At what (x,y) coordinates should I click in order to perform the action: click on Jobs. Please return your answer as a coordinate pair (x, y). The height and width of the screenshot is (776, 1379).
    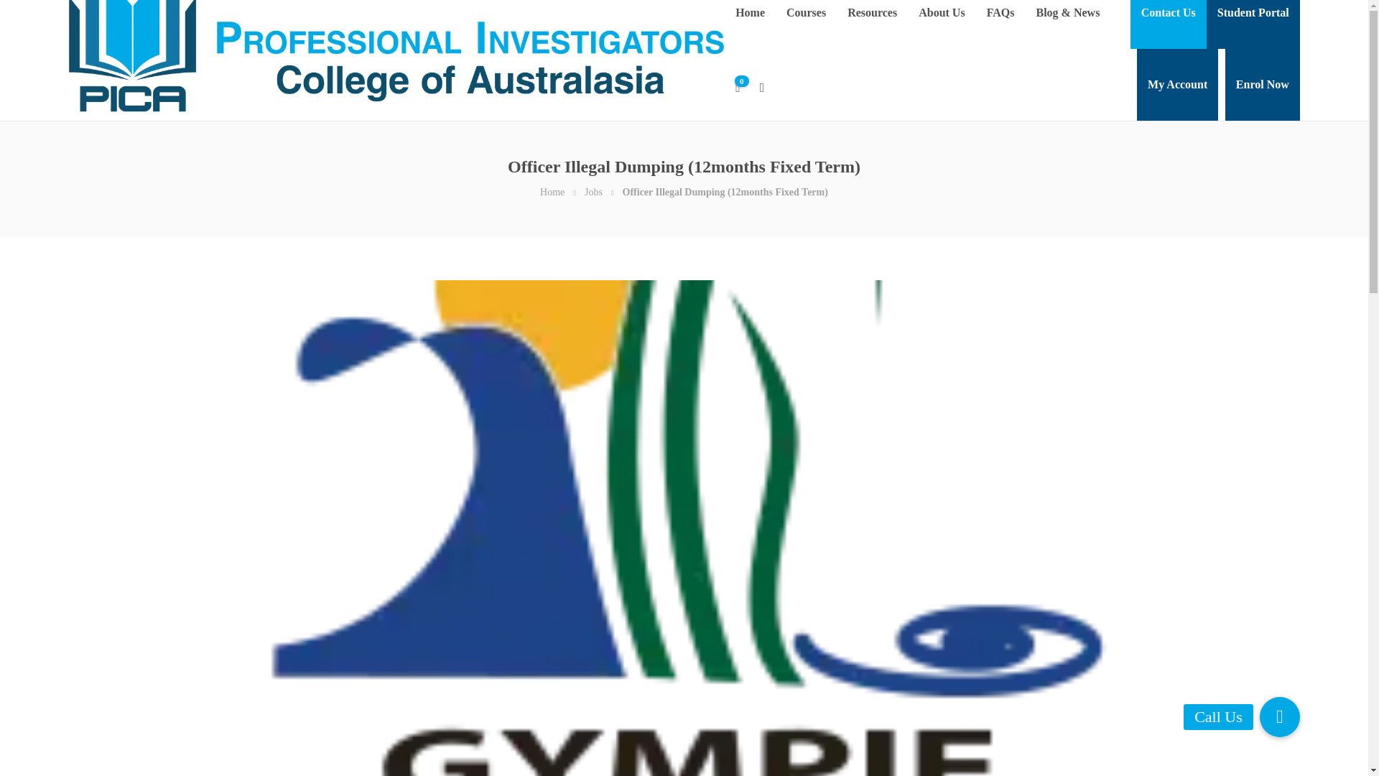
    Looking at the image, I should click on (593, 193).